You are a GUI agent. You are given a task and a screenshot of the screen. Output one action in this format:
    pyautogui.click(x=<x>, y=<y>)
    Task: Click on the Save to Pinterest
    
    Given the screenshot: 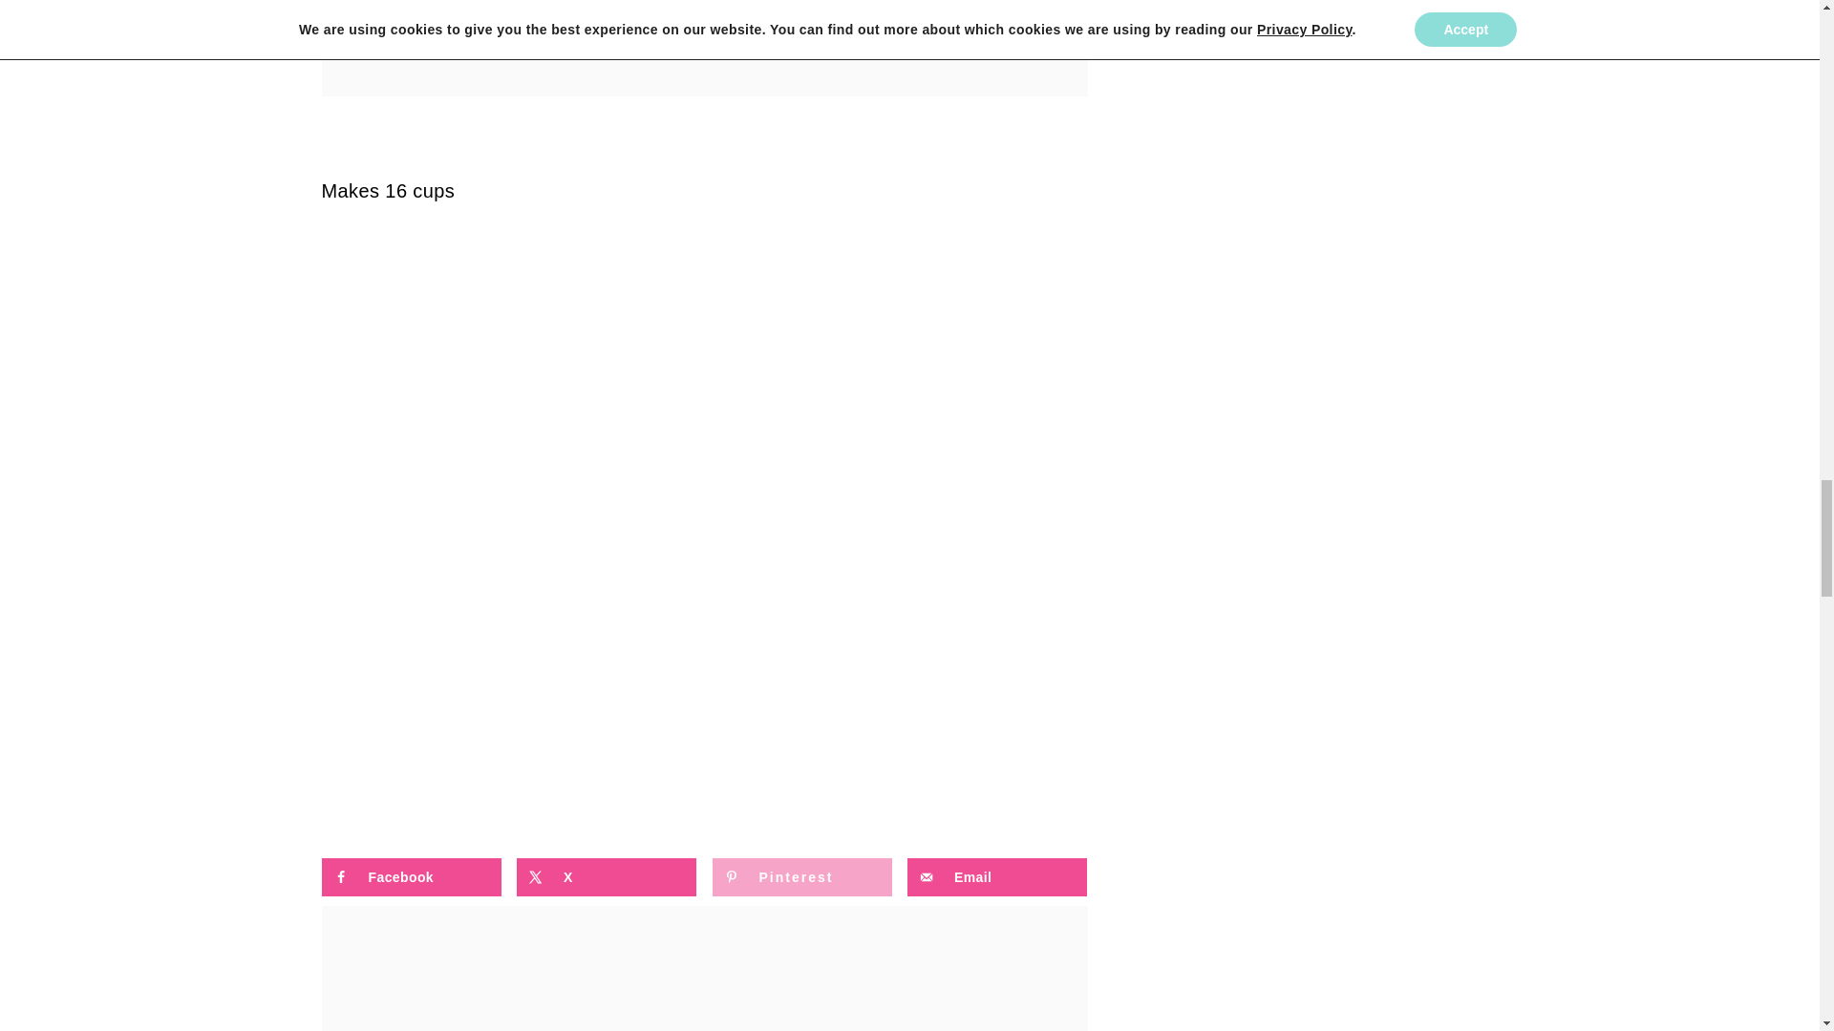 What is the action you would take?
    pyautogui.click(x=802, y=876)
    